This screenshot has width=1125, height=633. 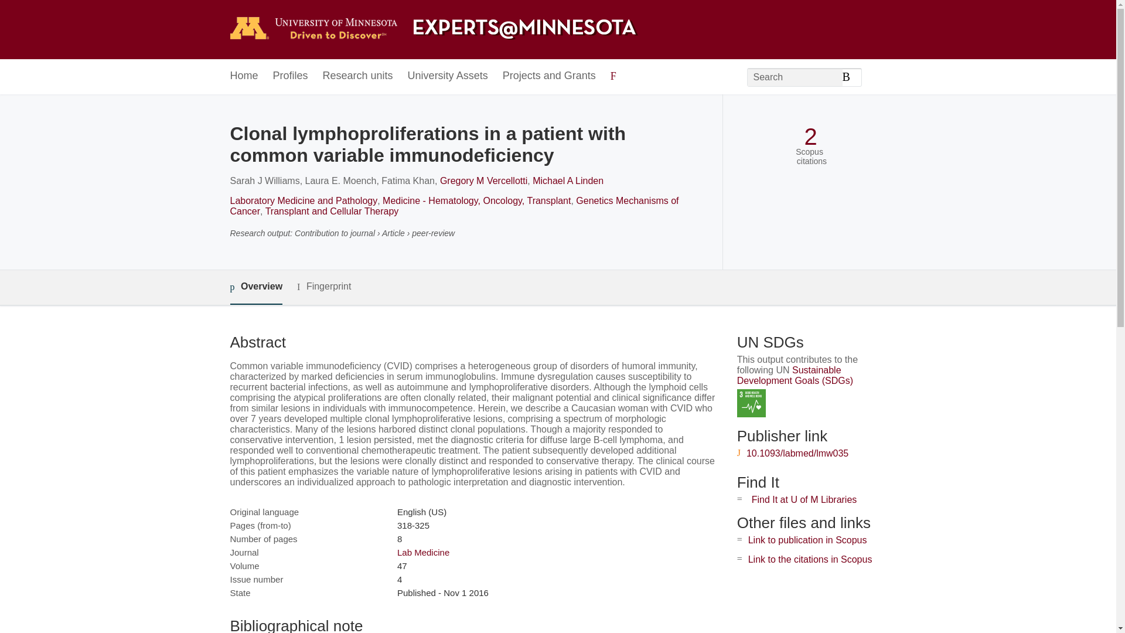 What do you see at coordinates (303, 200) in the screenshot?
I see `Laboratory Medicine and Pathology` at bounding box center [303, 200].